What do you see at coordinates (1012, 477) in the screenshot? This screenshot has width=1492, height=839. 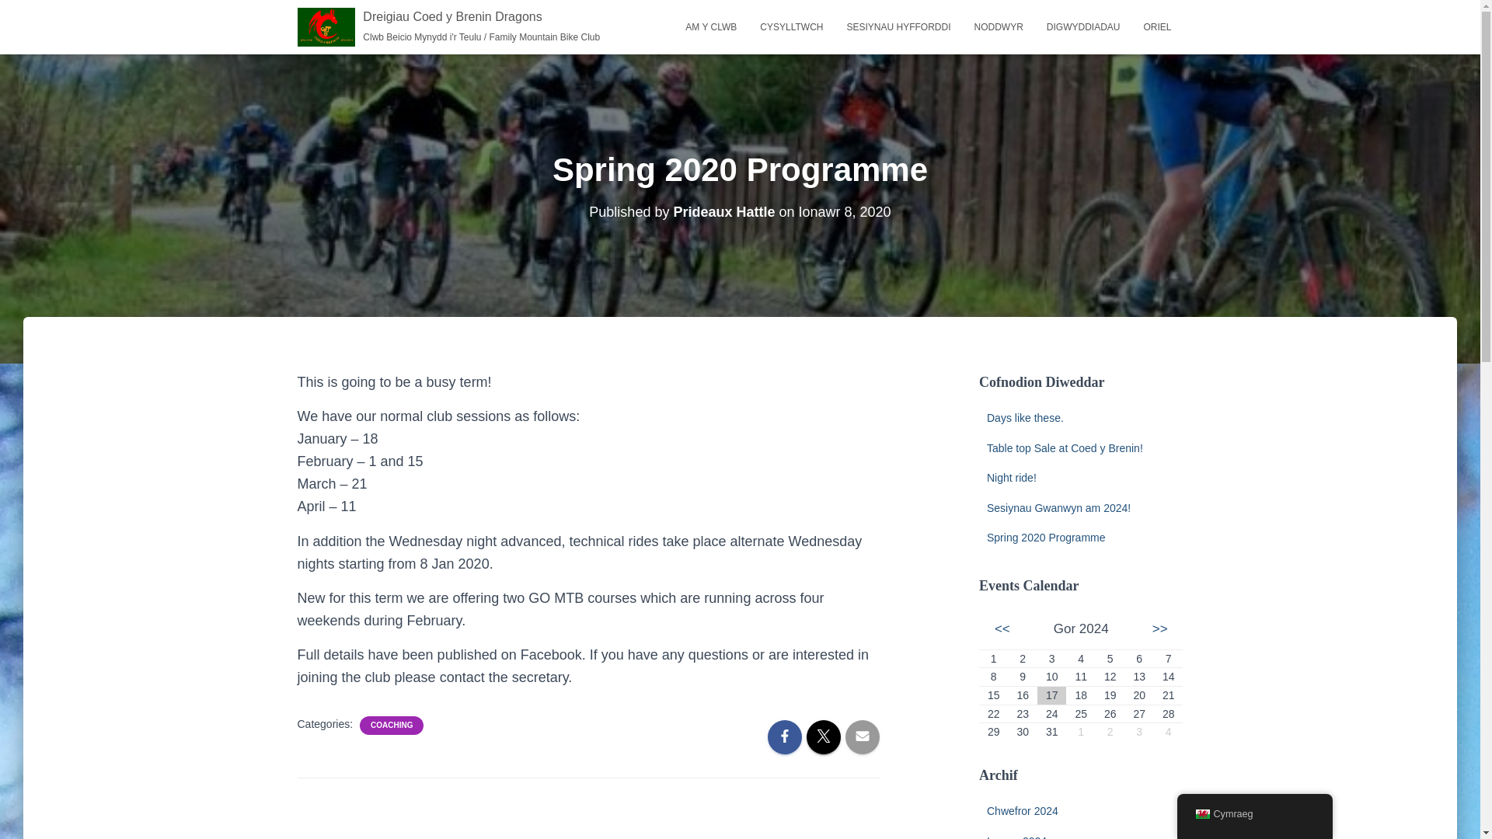 I see `Night ride!` at bounding box center [1012, 477].